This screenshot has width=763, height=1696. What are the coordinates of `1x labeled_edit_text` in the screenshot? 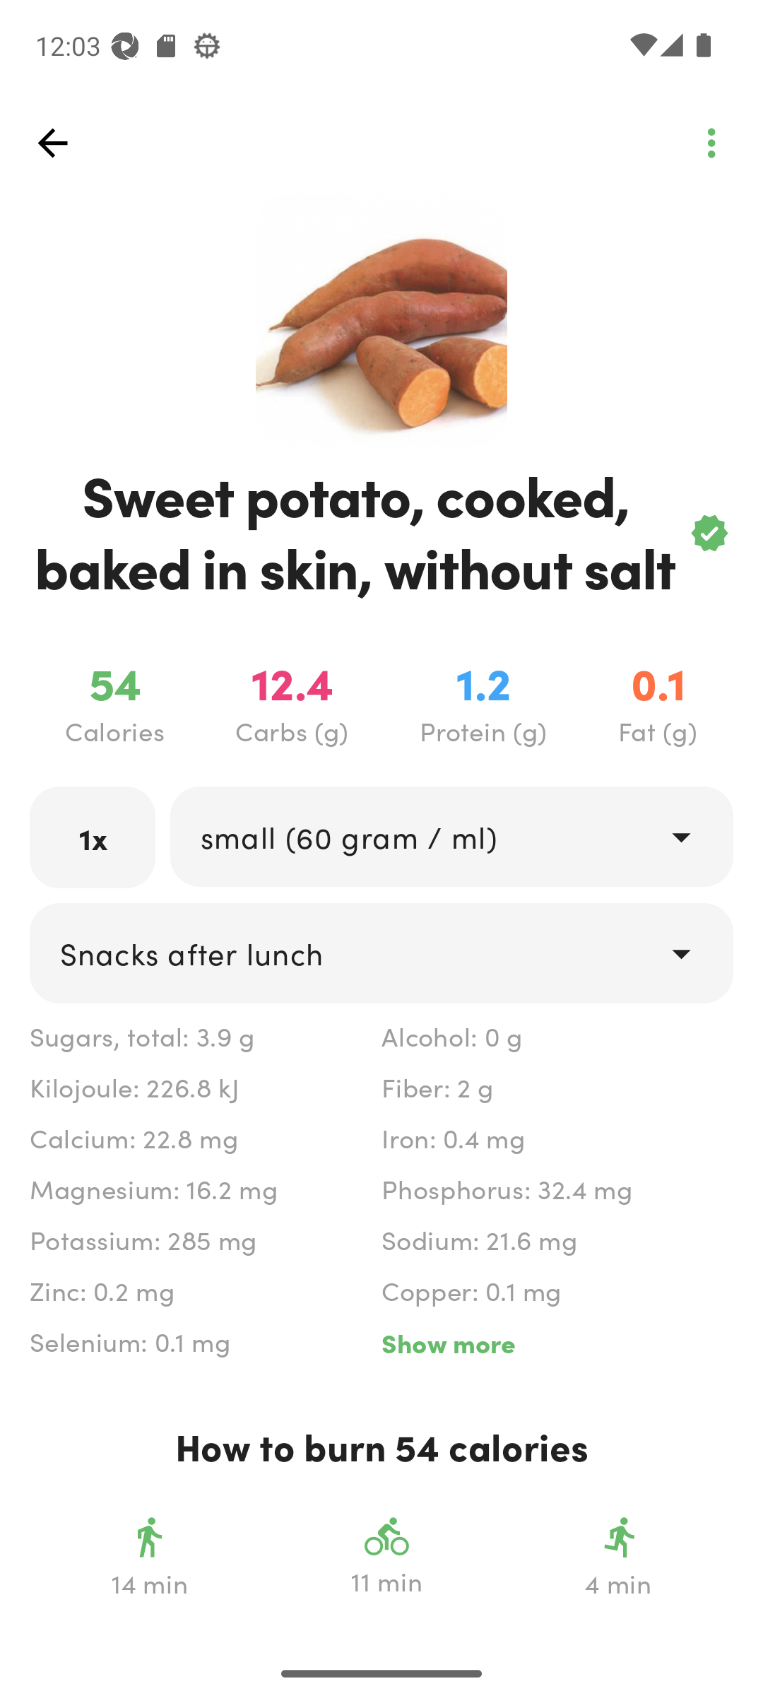 It's located at (93, 837).